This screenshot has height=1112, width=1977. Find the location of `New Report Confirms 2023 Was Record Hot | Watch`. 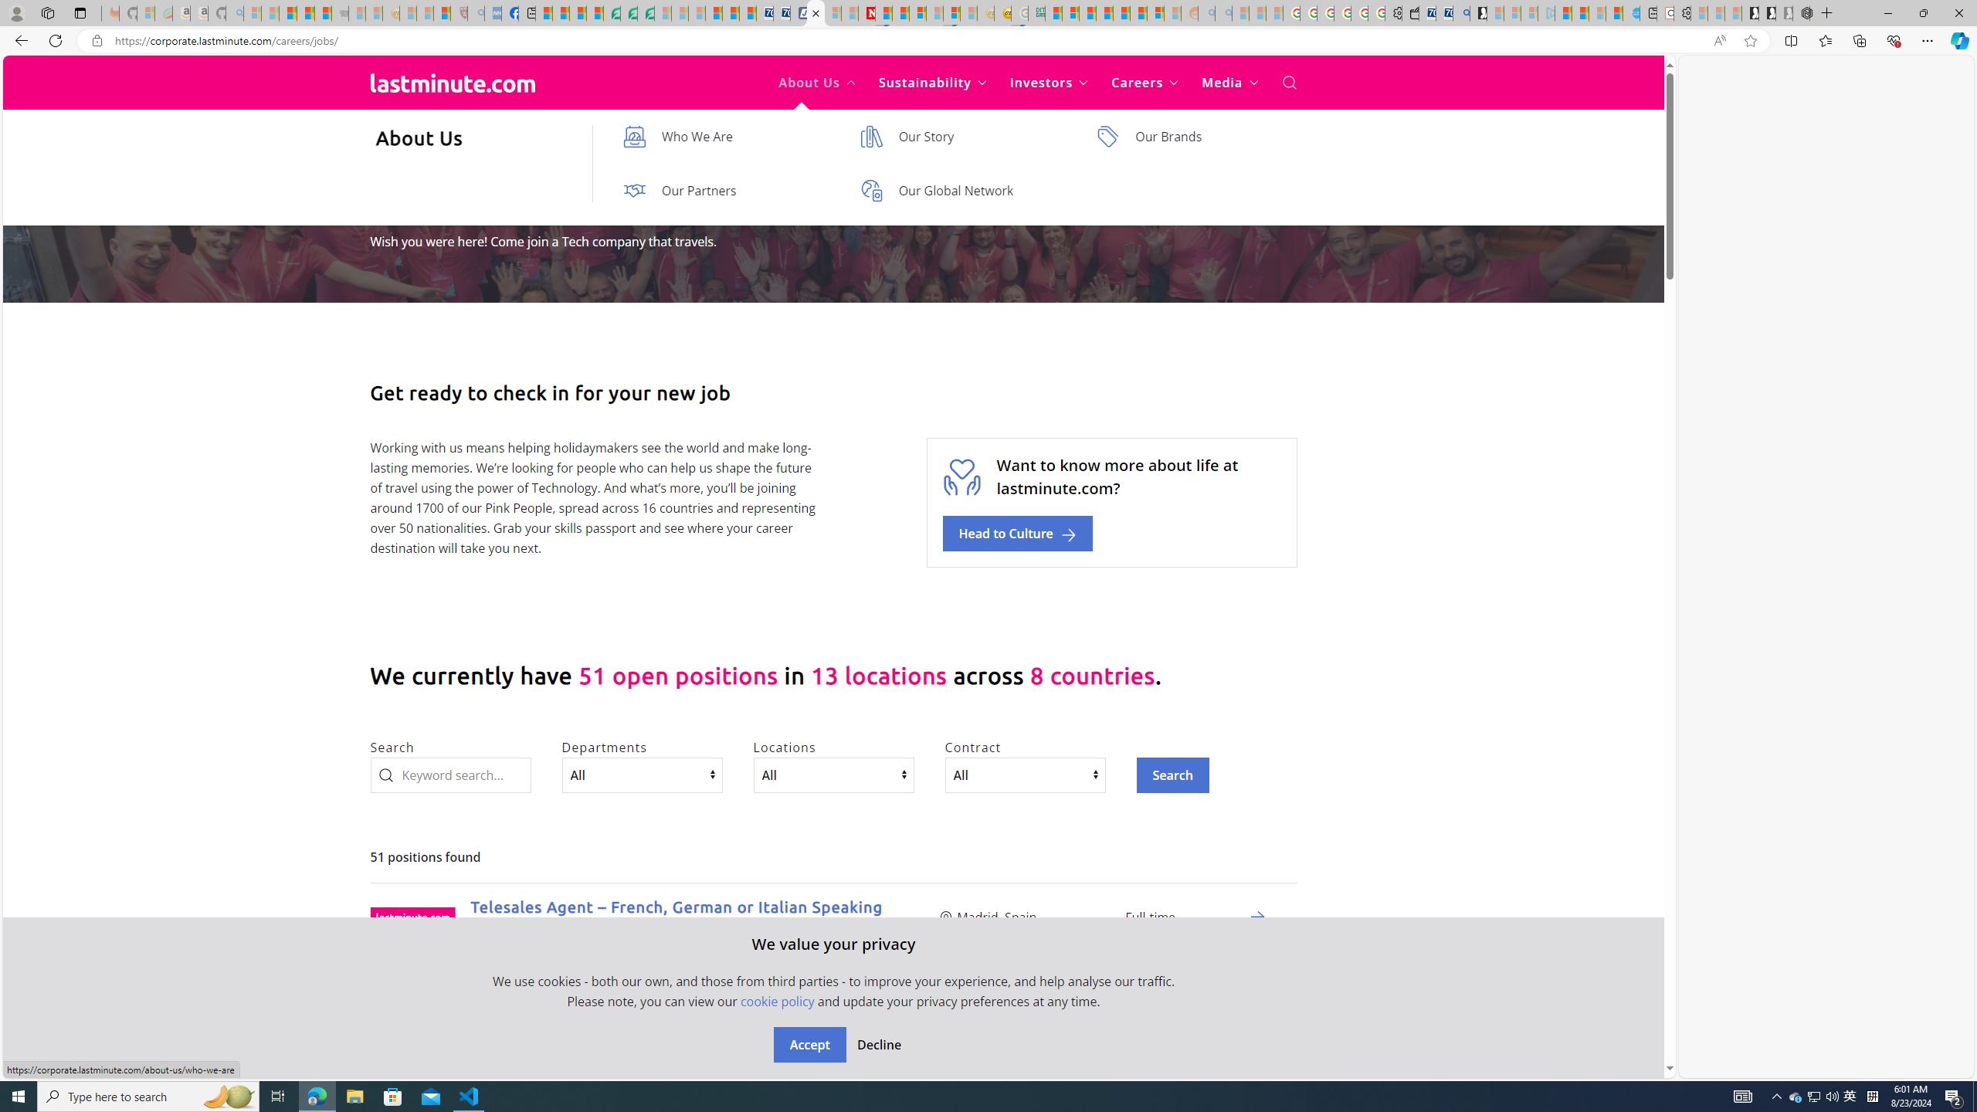

New Report Confirms 2023 Was Record Hot | Watch is located at coordinates (323, 13).